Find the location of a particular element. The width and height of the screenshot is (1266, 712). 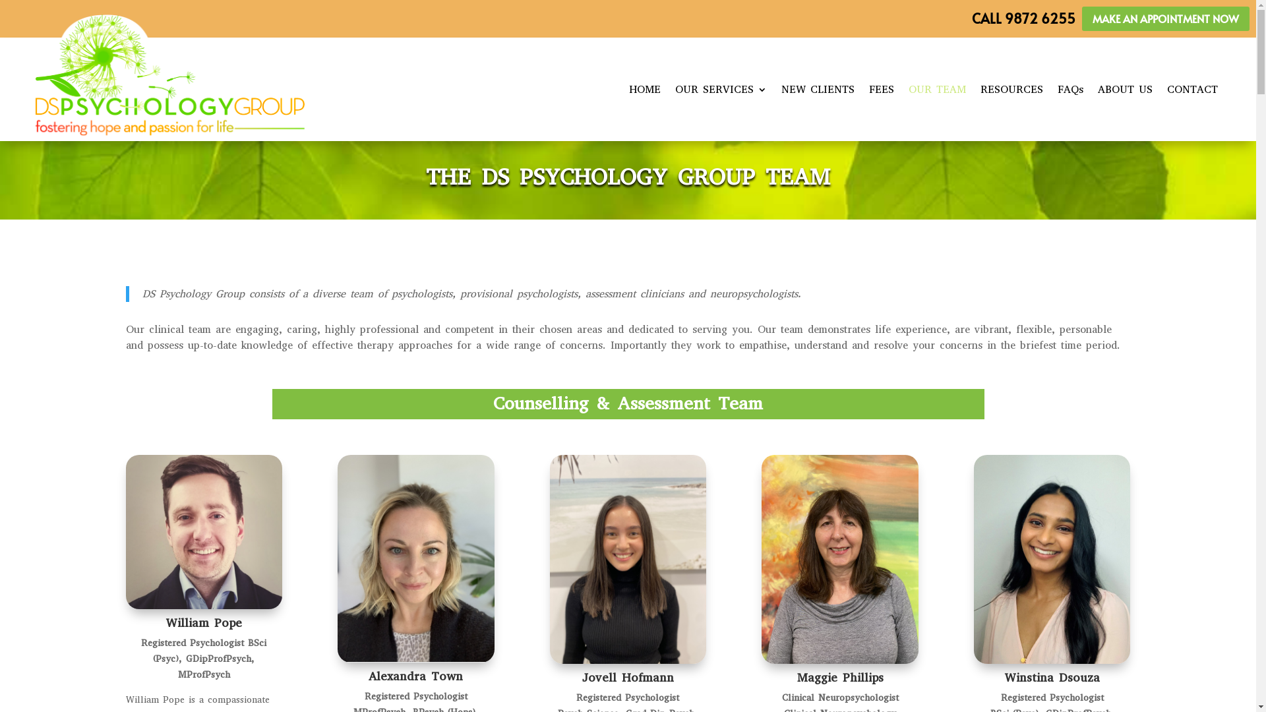

RESOURCES is located at coordinates (1011, 90).